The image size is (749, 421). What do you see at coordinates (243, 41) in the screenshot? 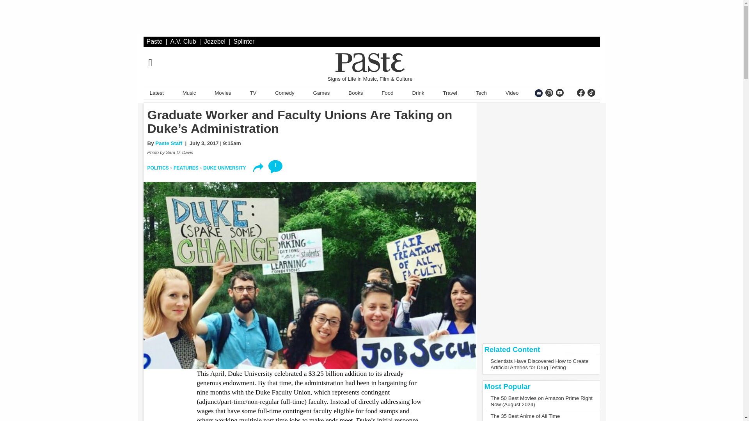
I see `Splinter` at bounding box center [243, 41].